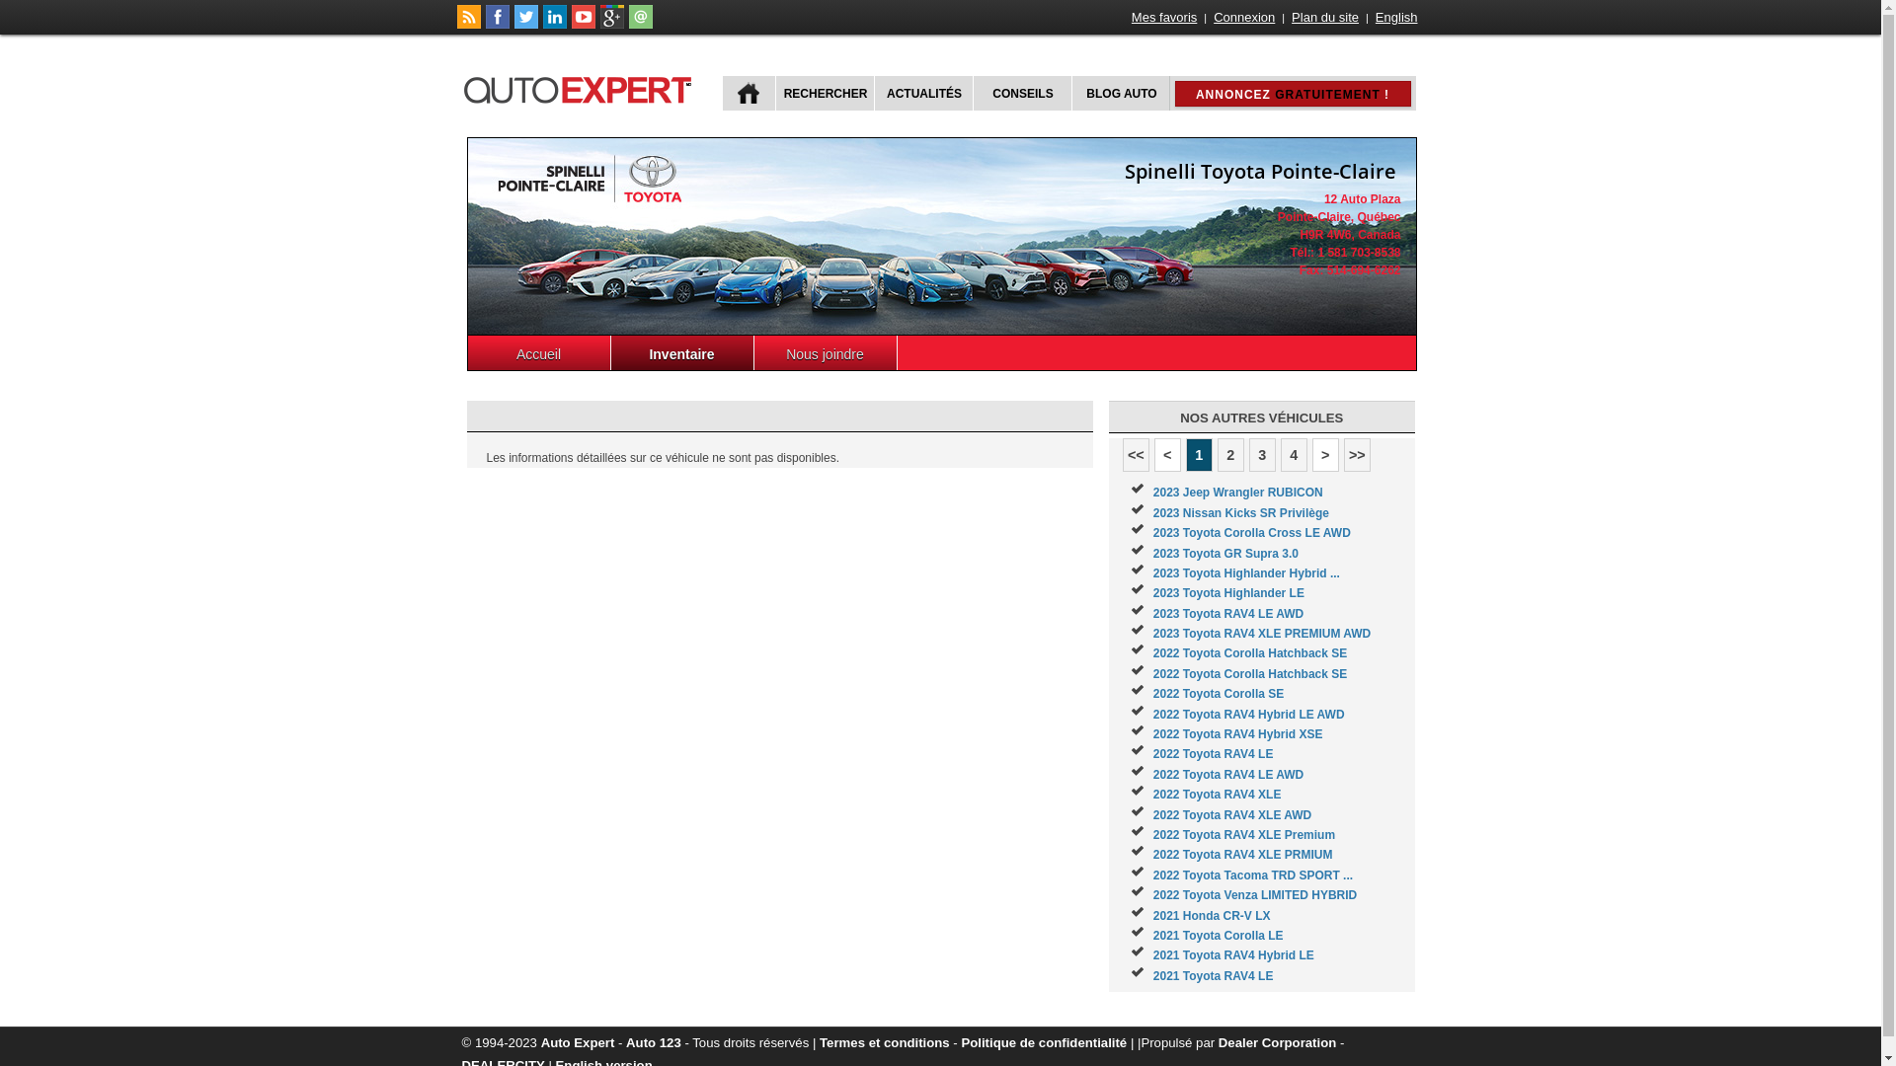  I want to click on Connexion, so click(1244, 18).